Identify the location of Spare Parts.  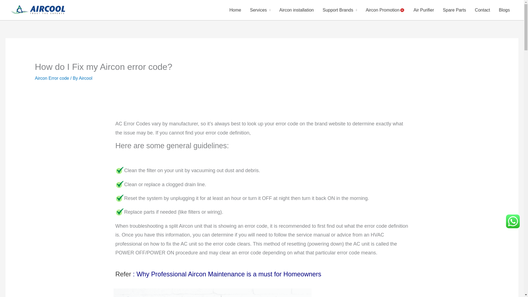
(454, 10).